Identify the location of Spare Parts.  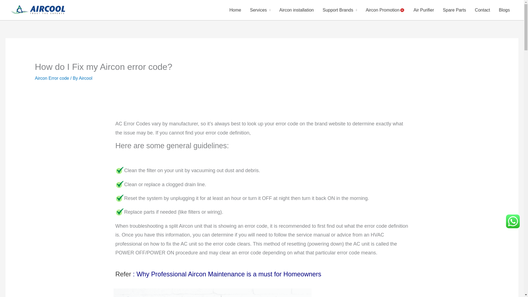
(454, 10).